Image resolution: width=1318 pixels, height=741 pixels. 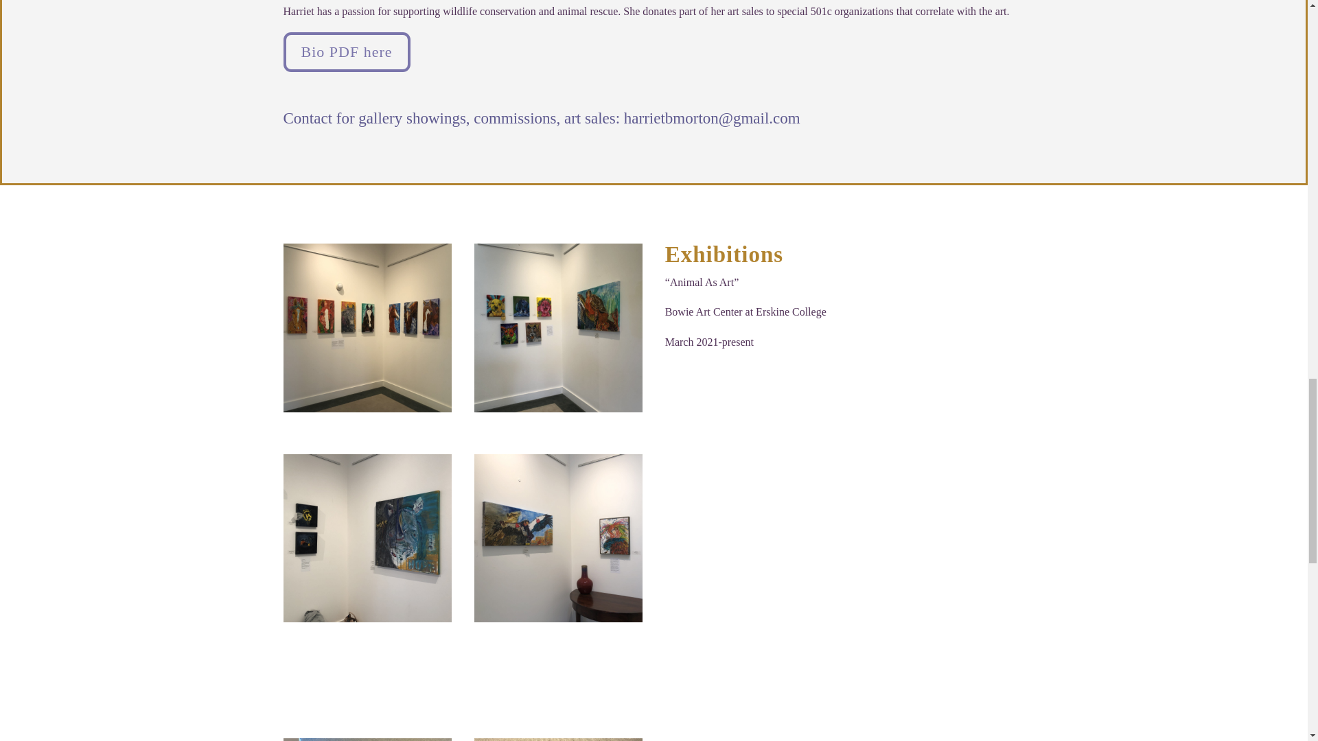 I want to click on 06522289-8231-41FE-8463-A622F2A4743A, so click(x=559, y=740).